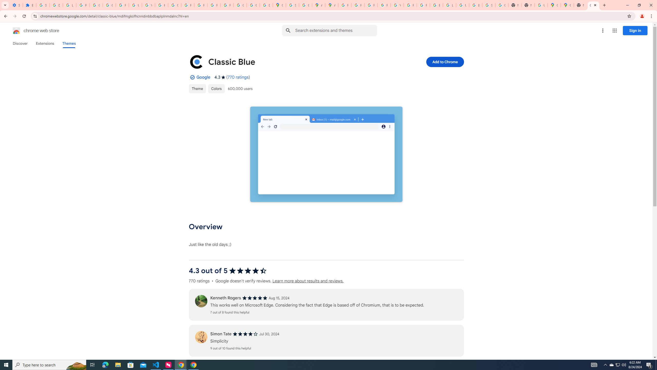 The width and height of the screenshot is (657, 370). Describe the element at coordinates (397, 5) in the screenshot. I see `YouTube` at that location.